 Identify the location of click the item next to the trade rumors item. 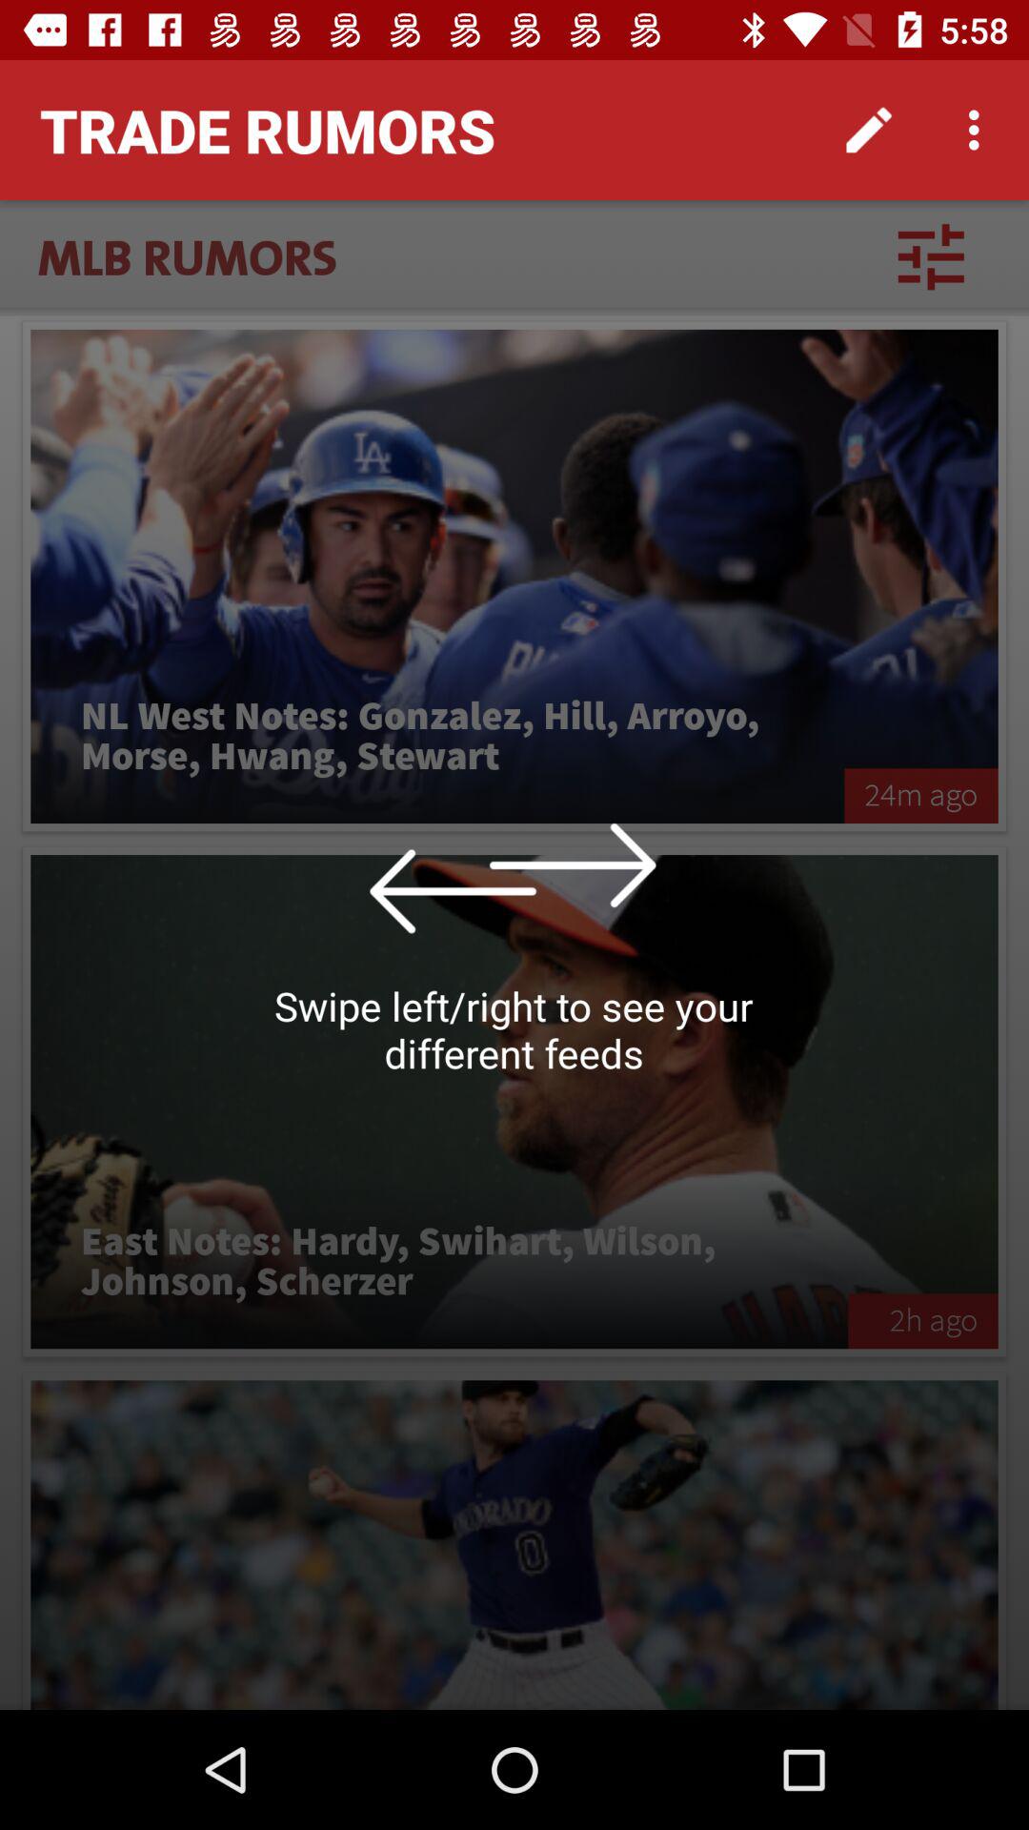
(869, 130).